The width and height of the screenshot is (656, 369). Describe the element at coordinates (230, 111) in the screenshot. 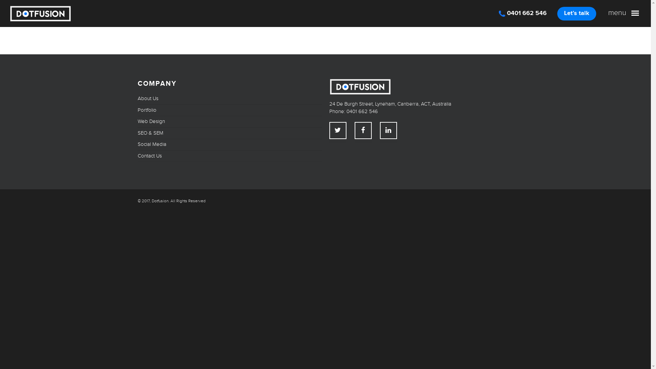

I see `Portfolio` at that location.